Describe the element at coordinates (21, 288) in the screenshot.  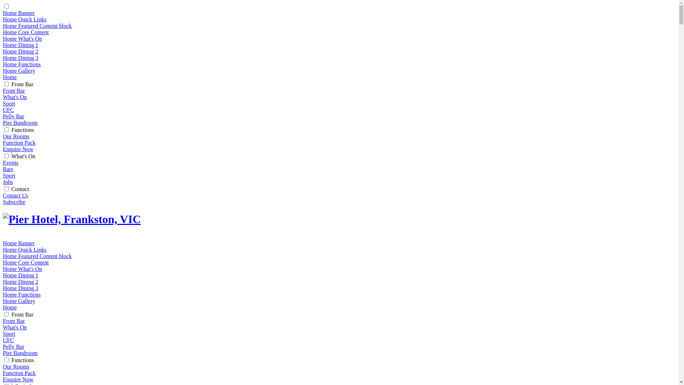
I see `Home Dining 3` at that location.